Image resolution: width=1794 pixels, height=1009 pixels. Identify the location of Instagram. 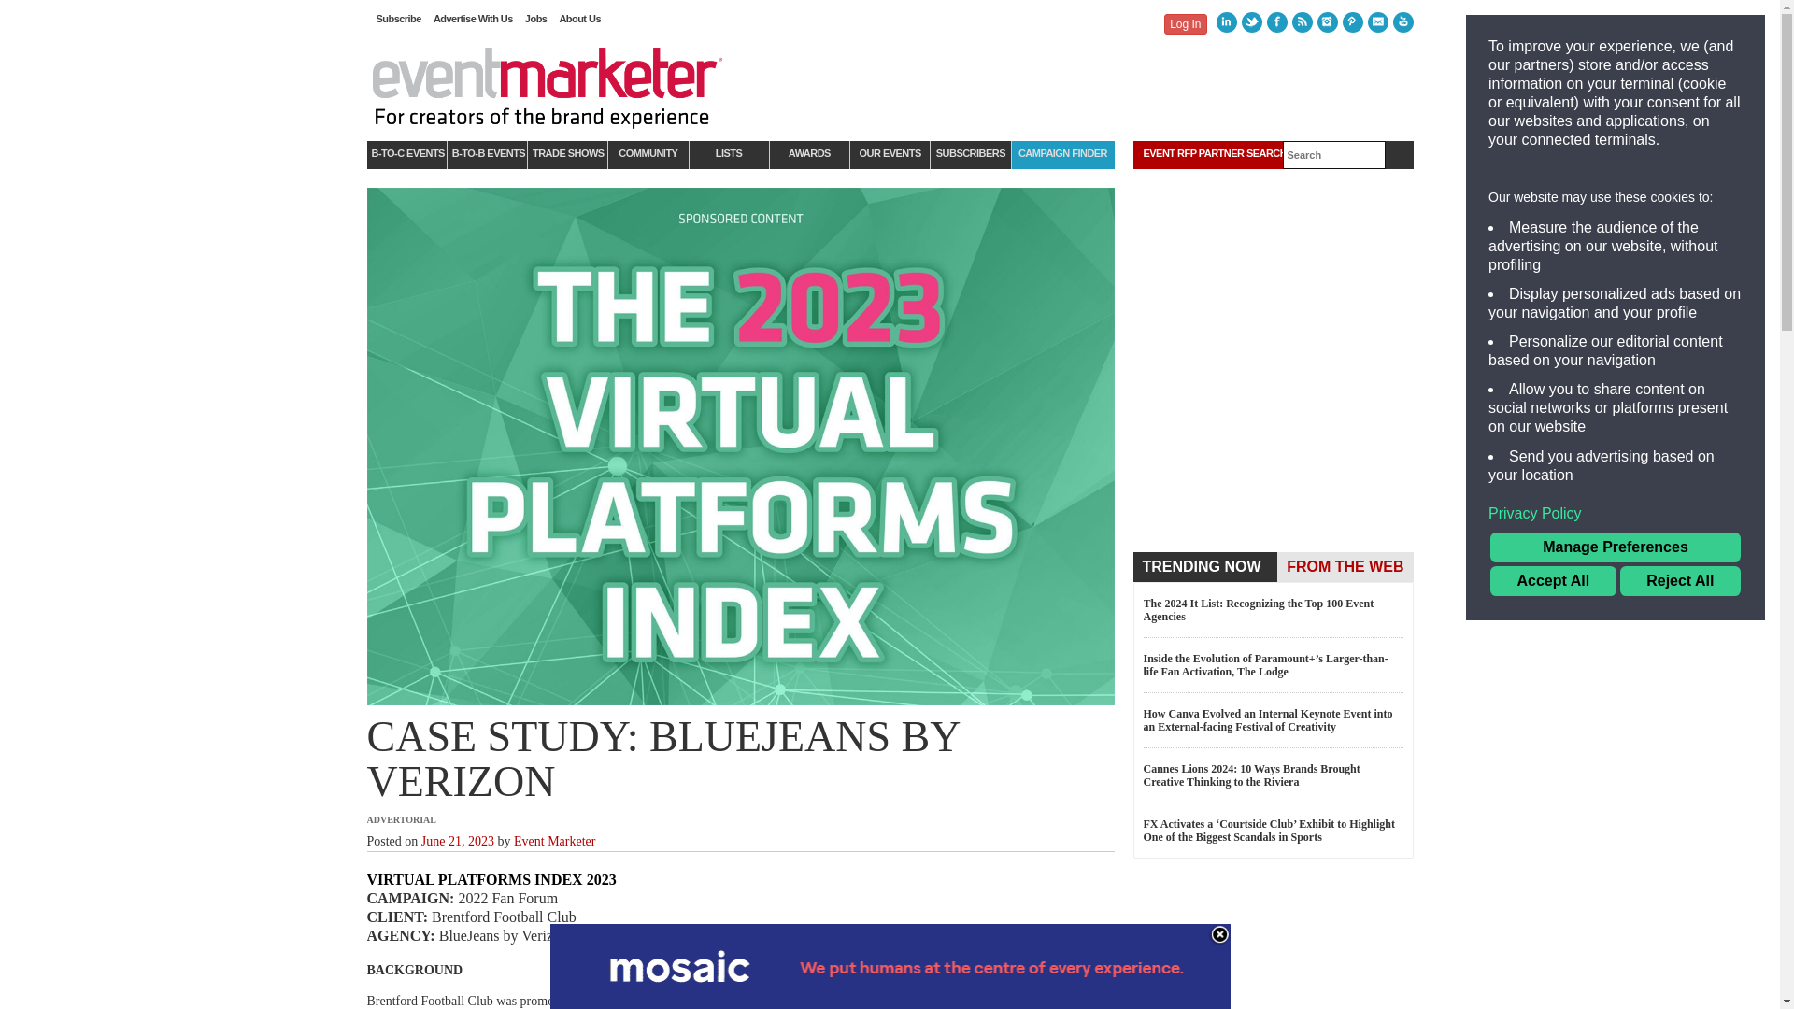
(1327, 21).